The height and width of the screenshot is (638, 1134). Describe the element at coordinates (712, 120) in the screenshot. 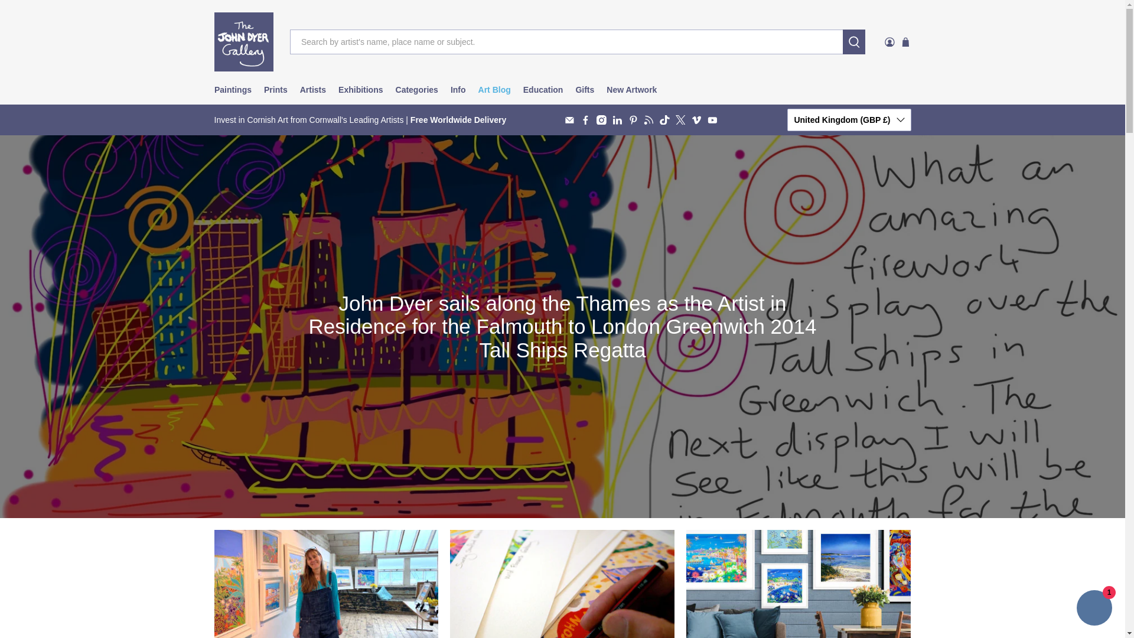

I see `John Dyer Gallery on YouTube` at that location.